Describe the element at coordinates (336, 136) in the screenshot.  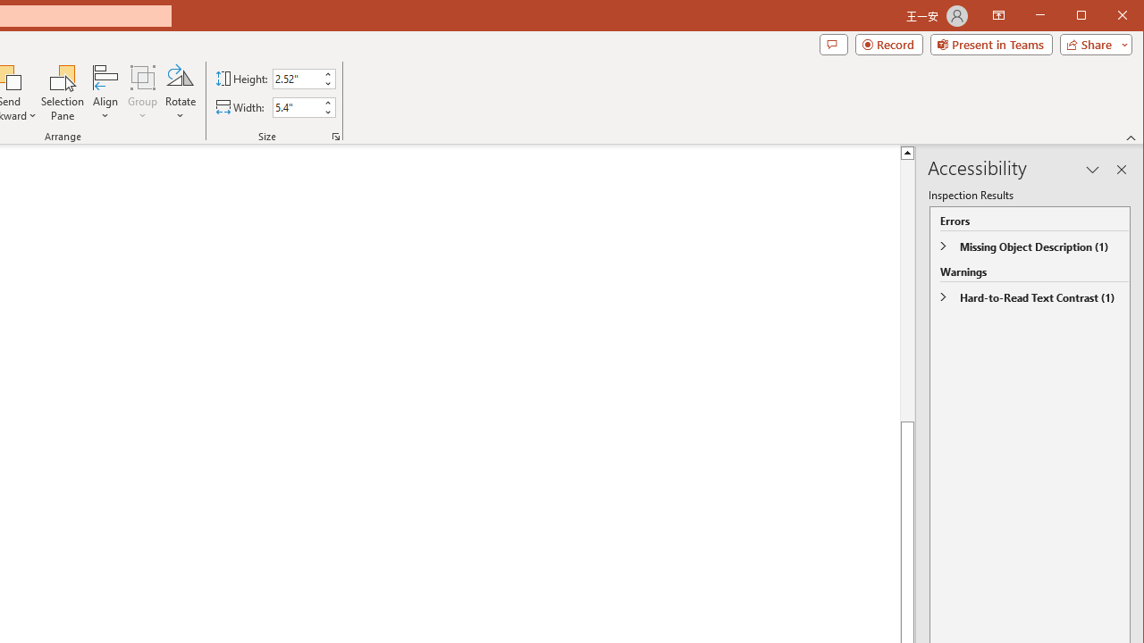
I see `Size and Position...` at that location.